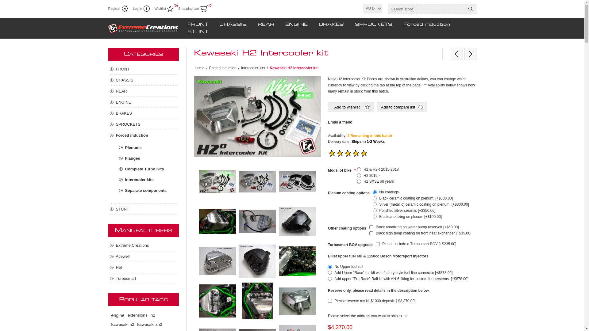  I want to click on BRAKES, so click(144, 113).